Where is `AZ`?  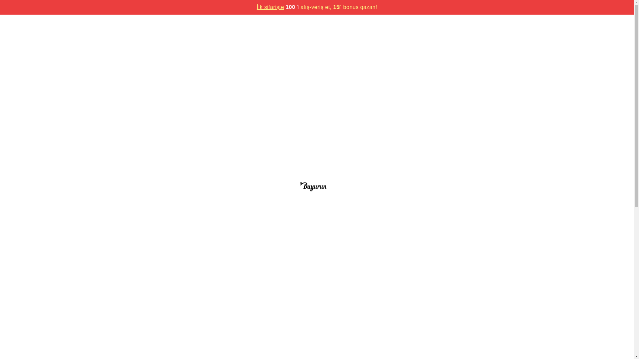
AZ is located at coordinates (507, 22).